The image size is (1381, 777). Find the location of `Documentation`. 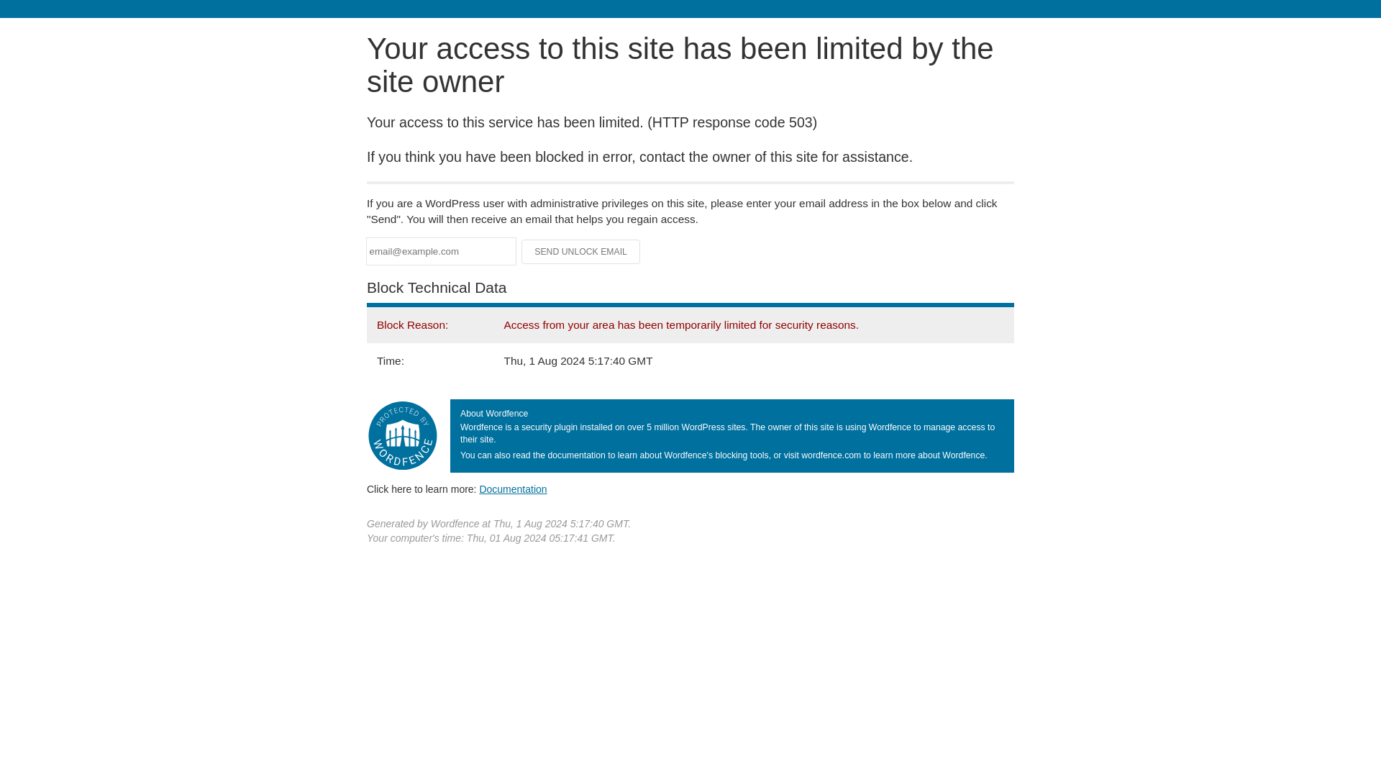

Documentation is located at coordinates (513, 489).